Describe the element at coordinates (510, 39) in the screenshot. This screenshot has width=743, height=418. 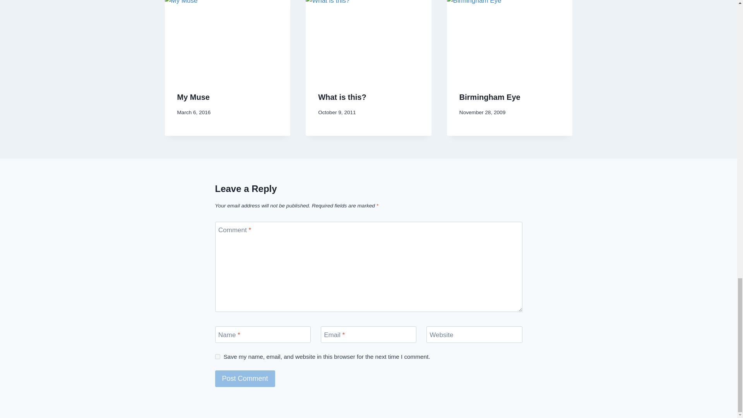
I see `Birmingham Eye 11` at that location.